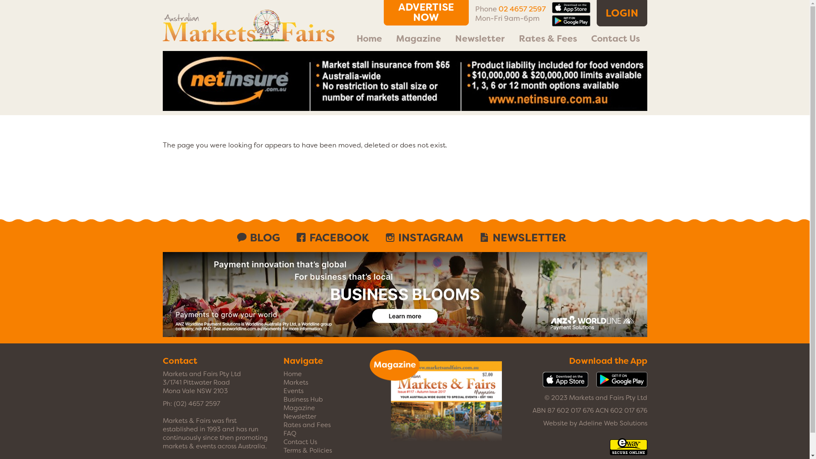  Describe the element at coordinates (548, 39) in the screenshot. I see `Rates & Fees` at that location.